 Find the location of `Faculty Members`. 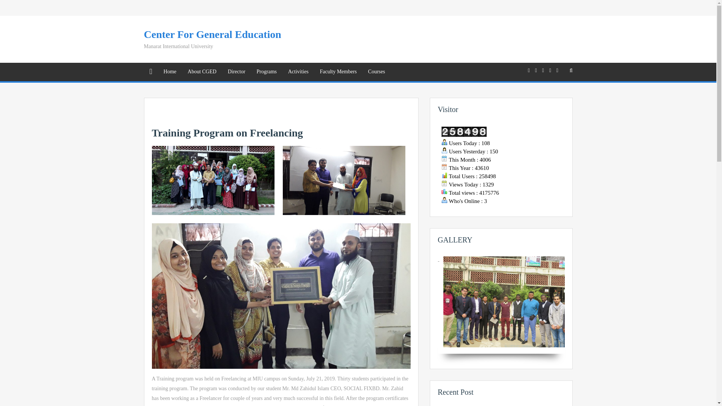

Faculty Members is located at coordinates (338, 71).